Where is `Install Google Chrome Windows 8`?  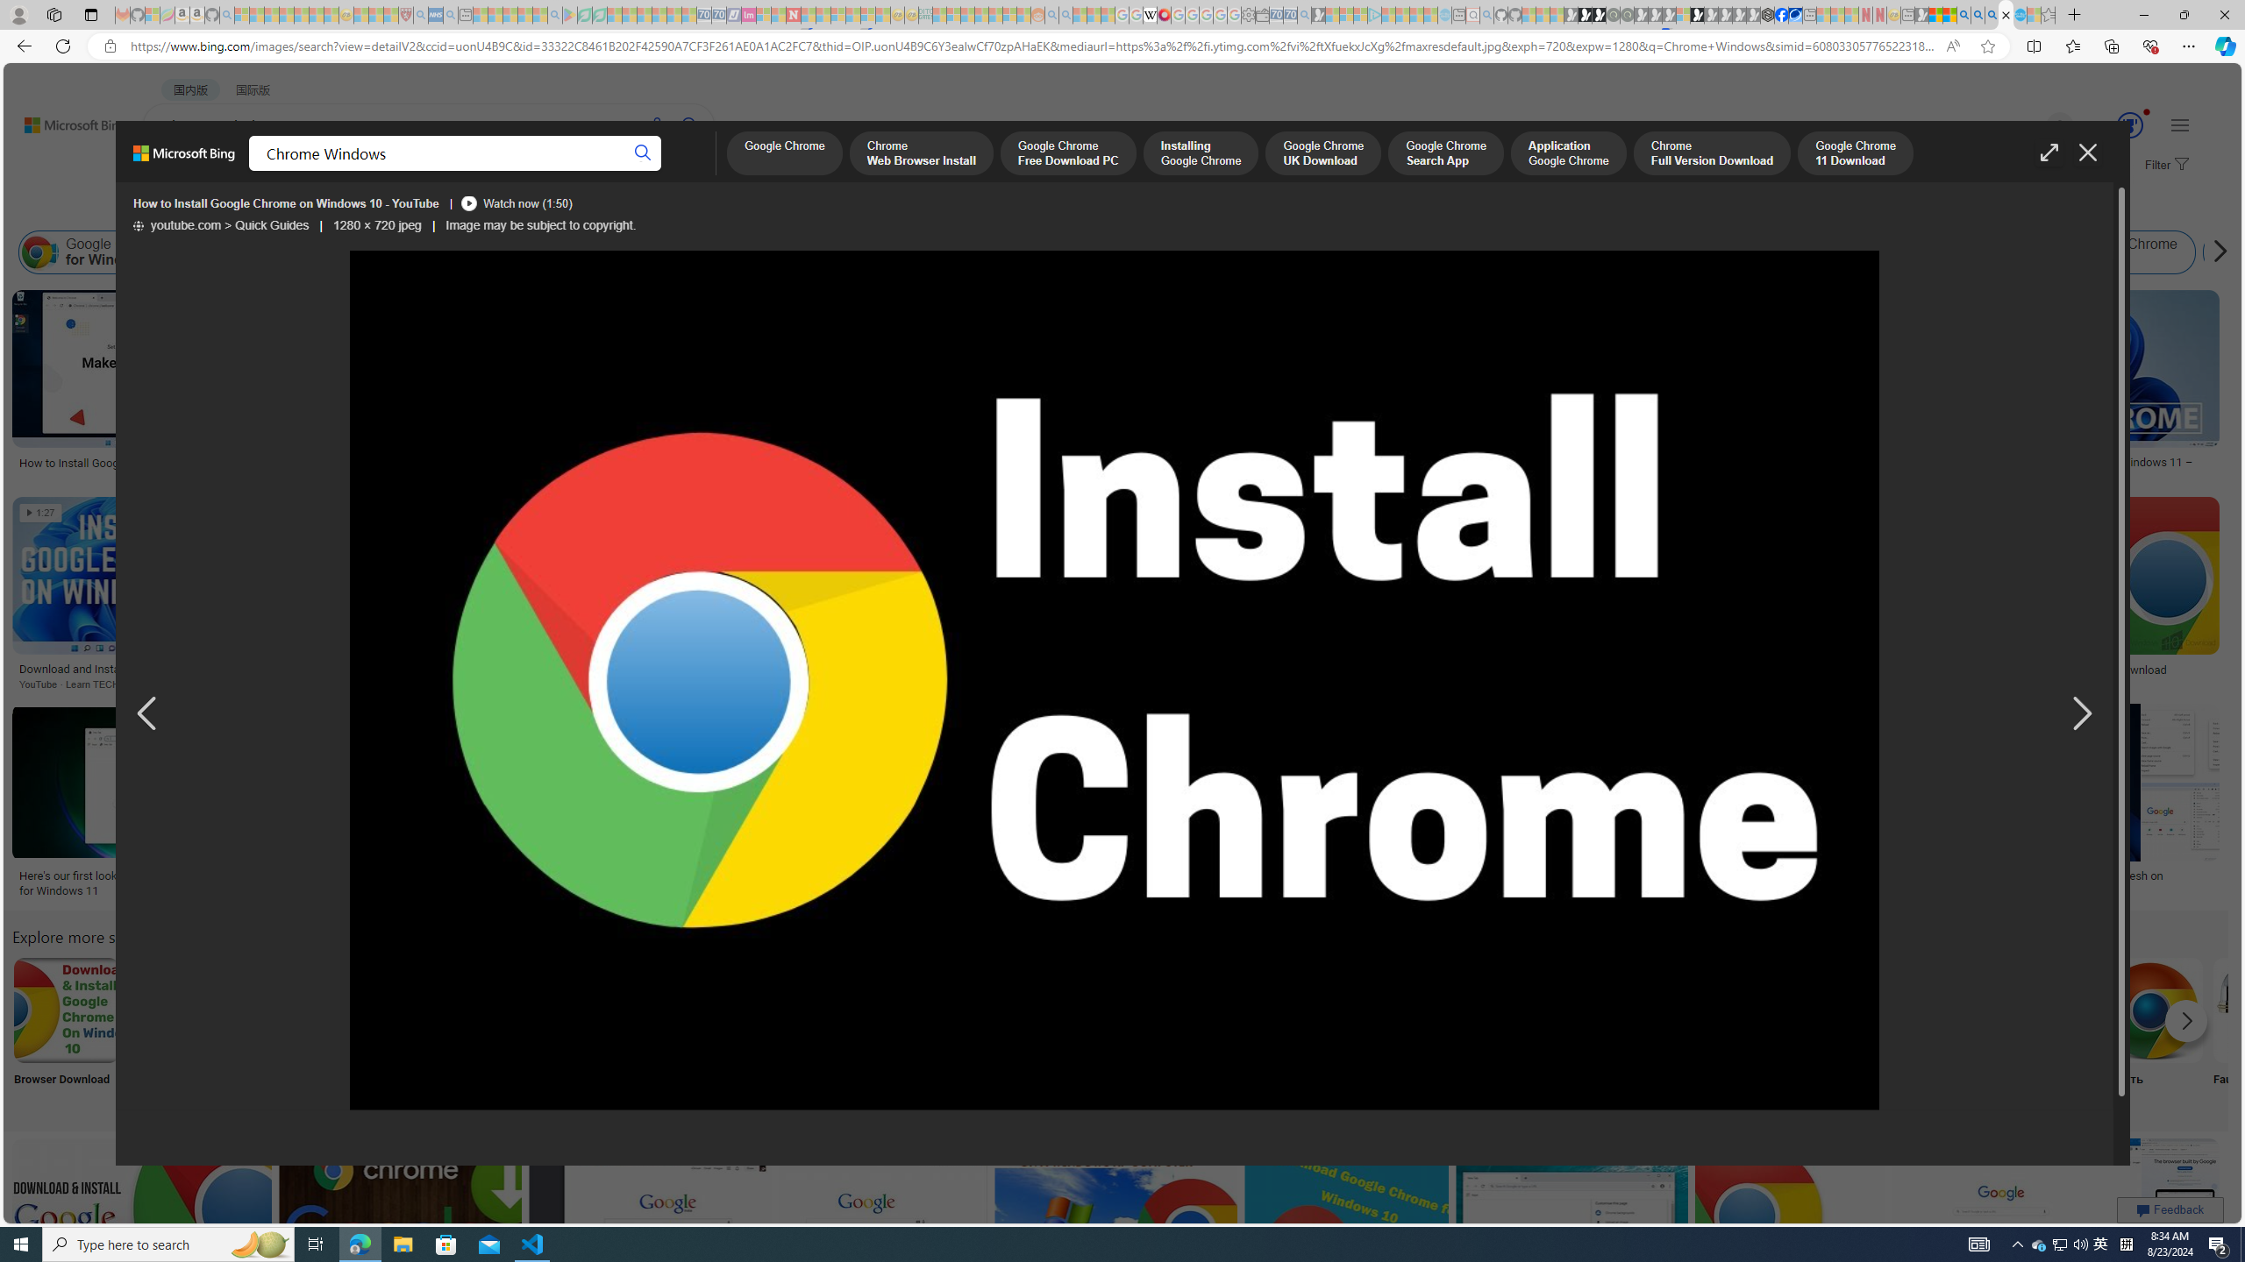 Install Google Chrome Windows 8 is located at coordinates (931, 252).